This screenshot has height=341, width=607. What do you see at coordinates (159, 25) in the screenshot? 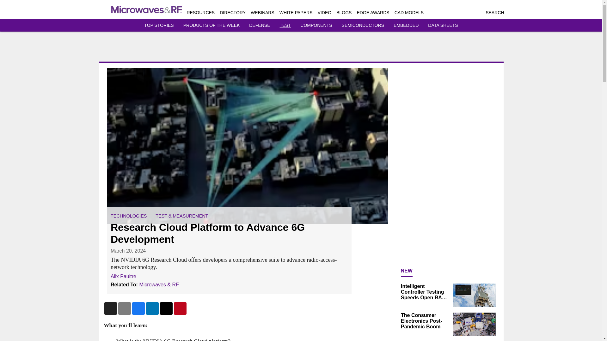
I see `TOP STORIES` at bounding box center [159, 25].